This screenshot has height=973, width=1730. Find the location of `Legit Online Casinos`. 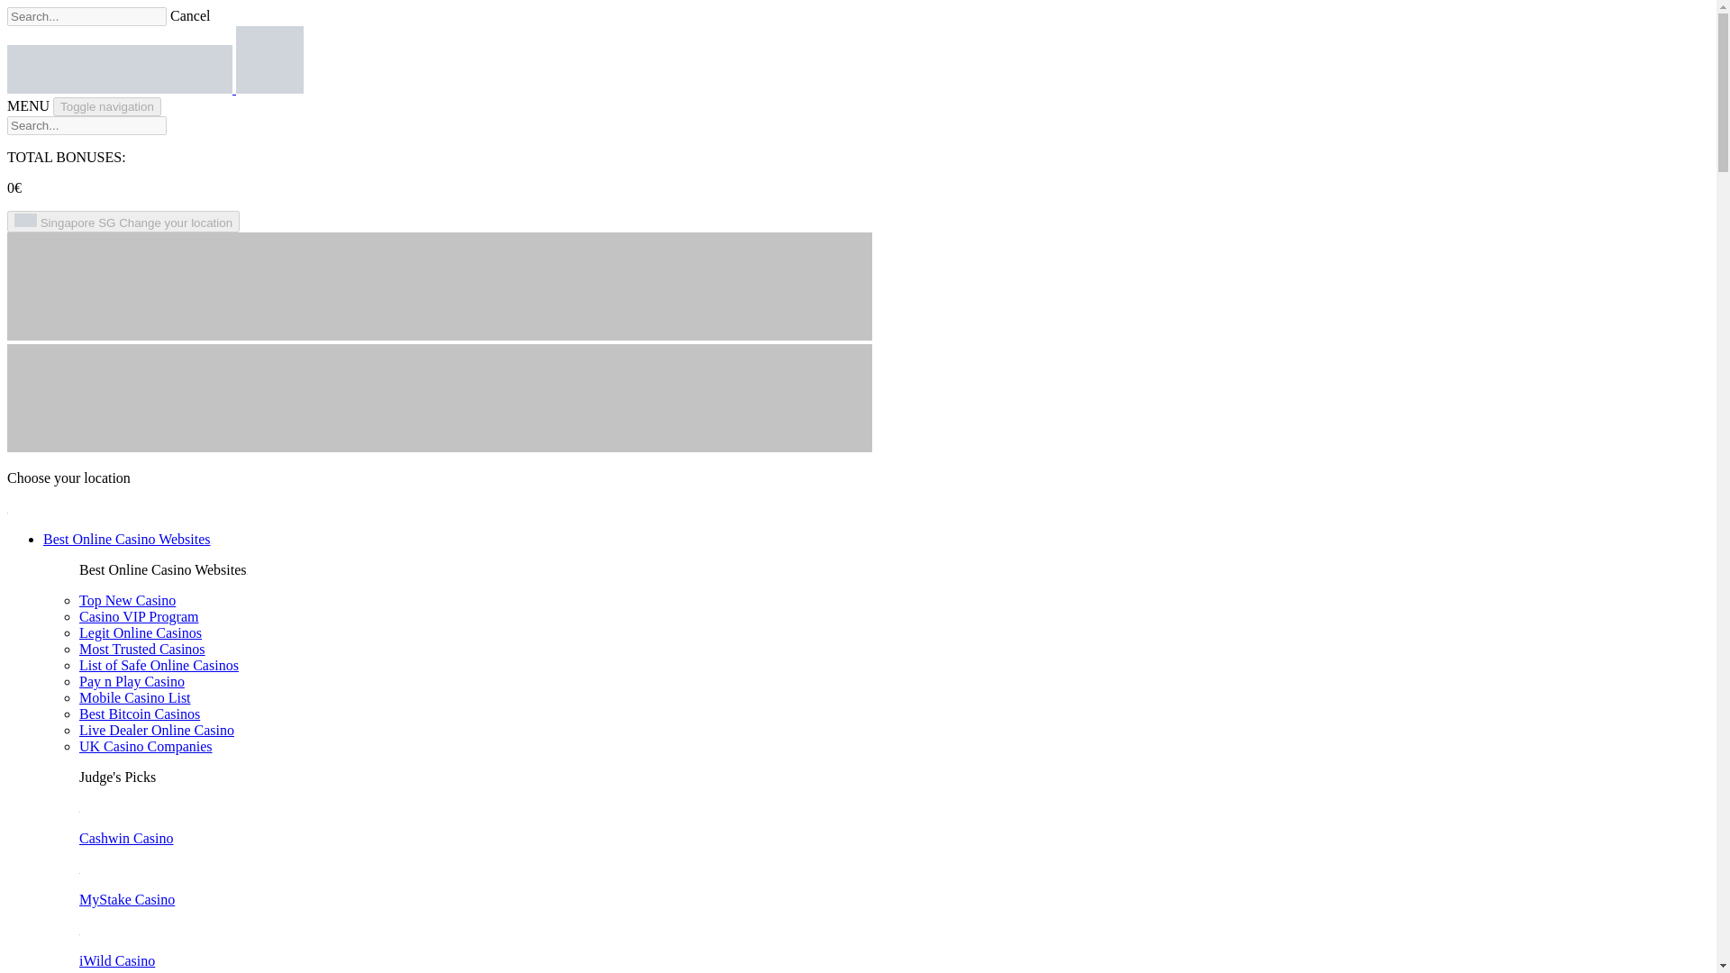

Legit Online Casinos is located at coordinates (141, 632).